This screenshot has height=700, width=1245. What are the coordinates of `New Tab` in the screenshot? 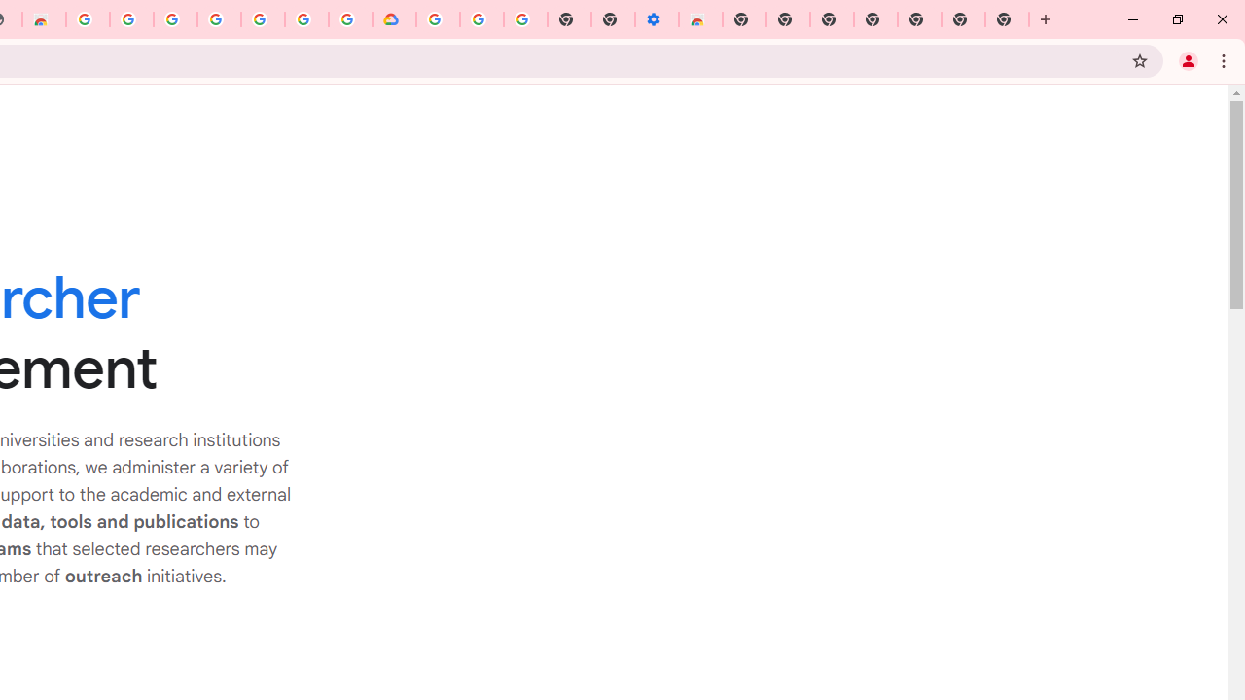 It's located at (1007, 19).